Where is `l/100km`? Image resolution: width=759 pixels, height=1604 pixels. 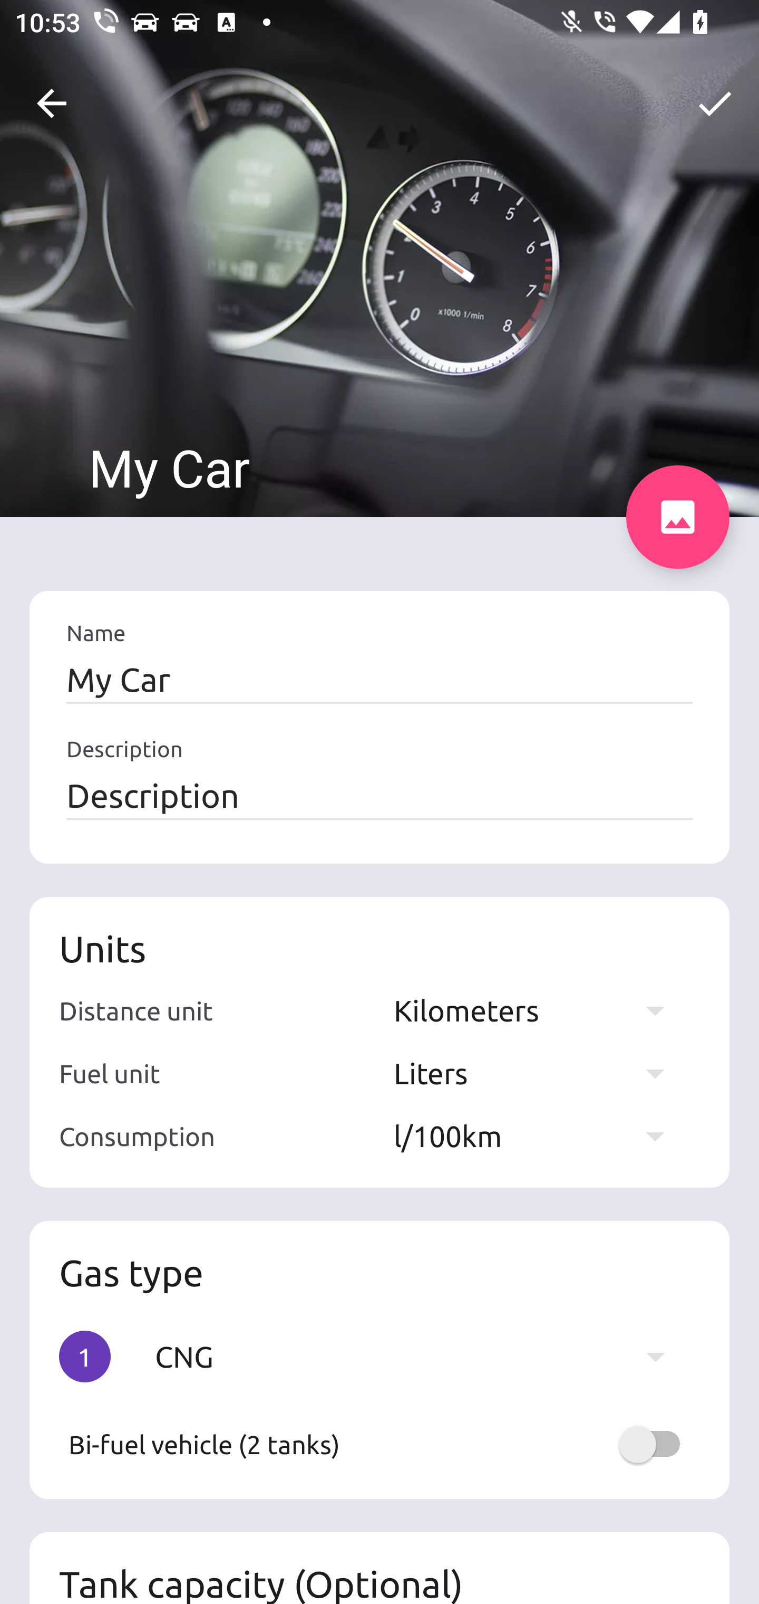 l/100km is located at coordinates (539, 1135).